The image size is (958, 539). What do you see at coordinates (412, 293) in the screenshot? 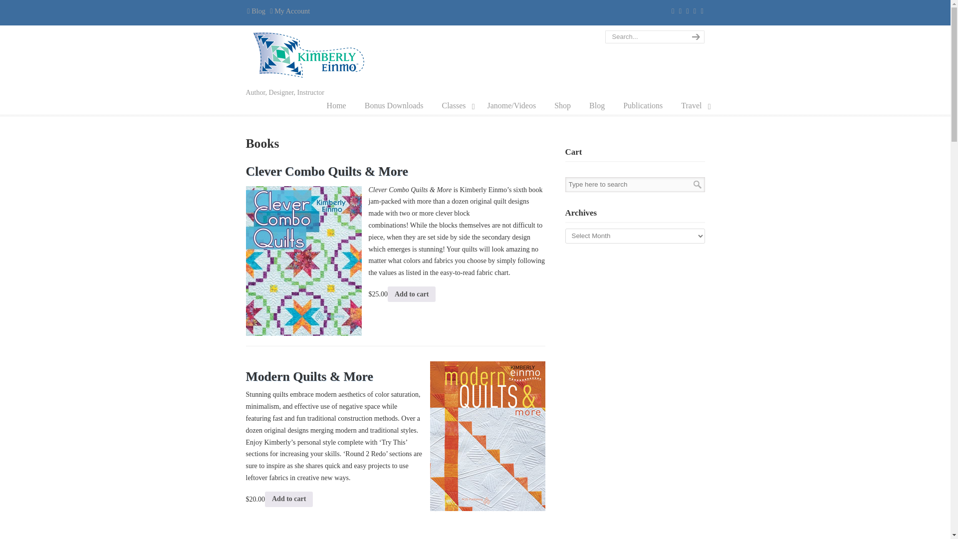
I see `Add to cart` at bounding box center [412, 293].